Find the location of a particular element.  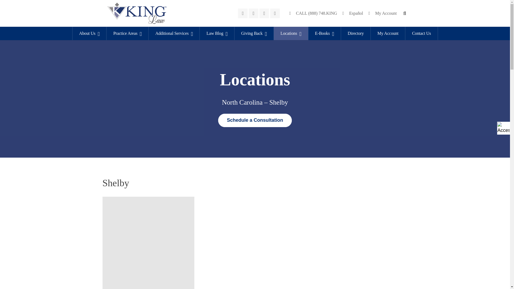

Practice Areas is located at coordinates (127, 33).